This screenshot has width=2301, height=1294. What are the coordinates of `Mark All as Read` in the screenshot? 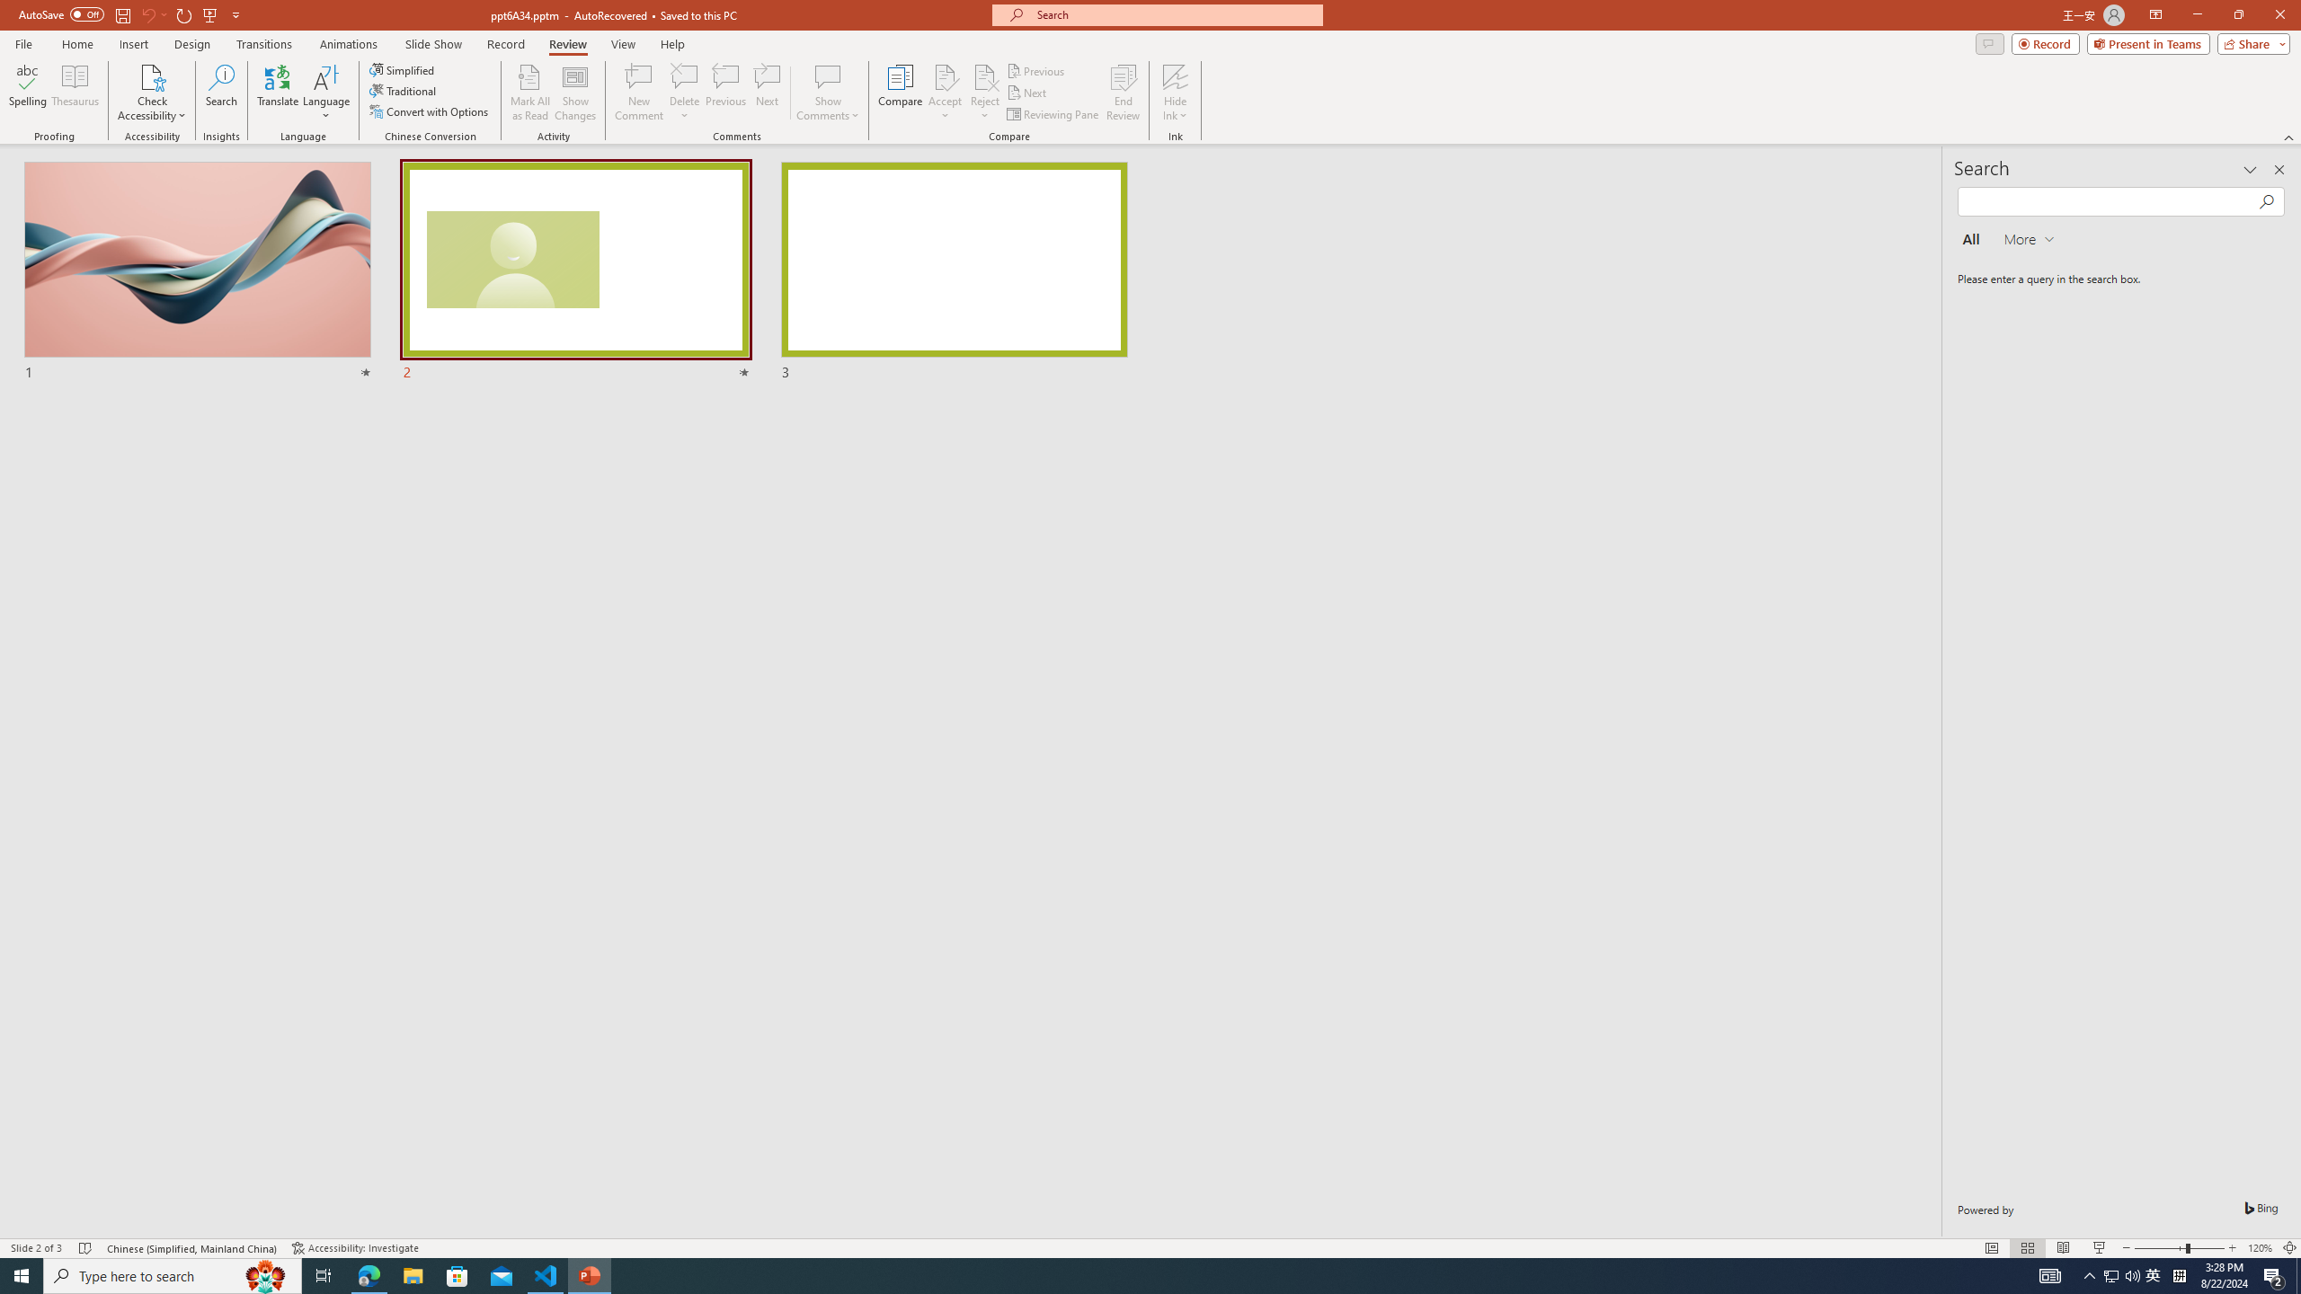 It's located at (530, 93).